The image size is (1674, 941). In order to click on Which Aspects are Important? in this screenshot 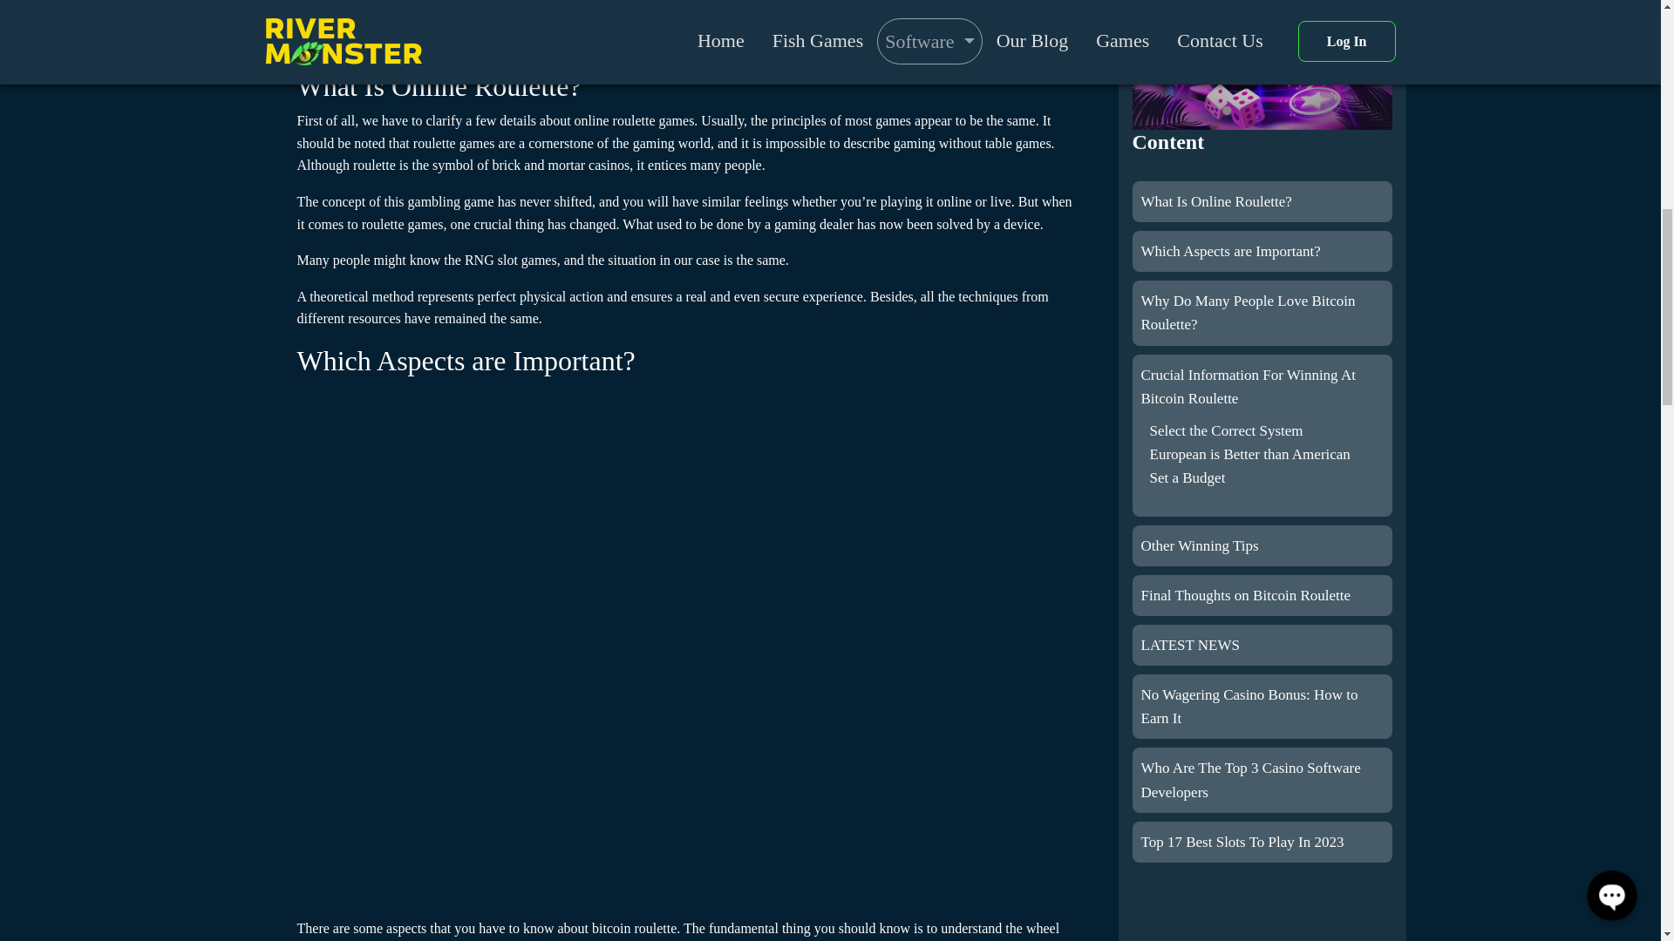, I will do `click(1229, 251)`.